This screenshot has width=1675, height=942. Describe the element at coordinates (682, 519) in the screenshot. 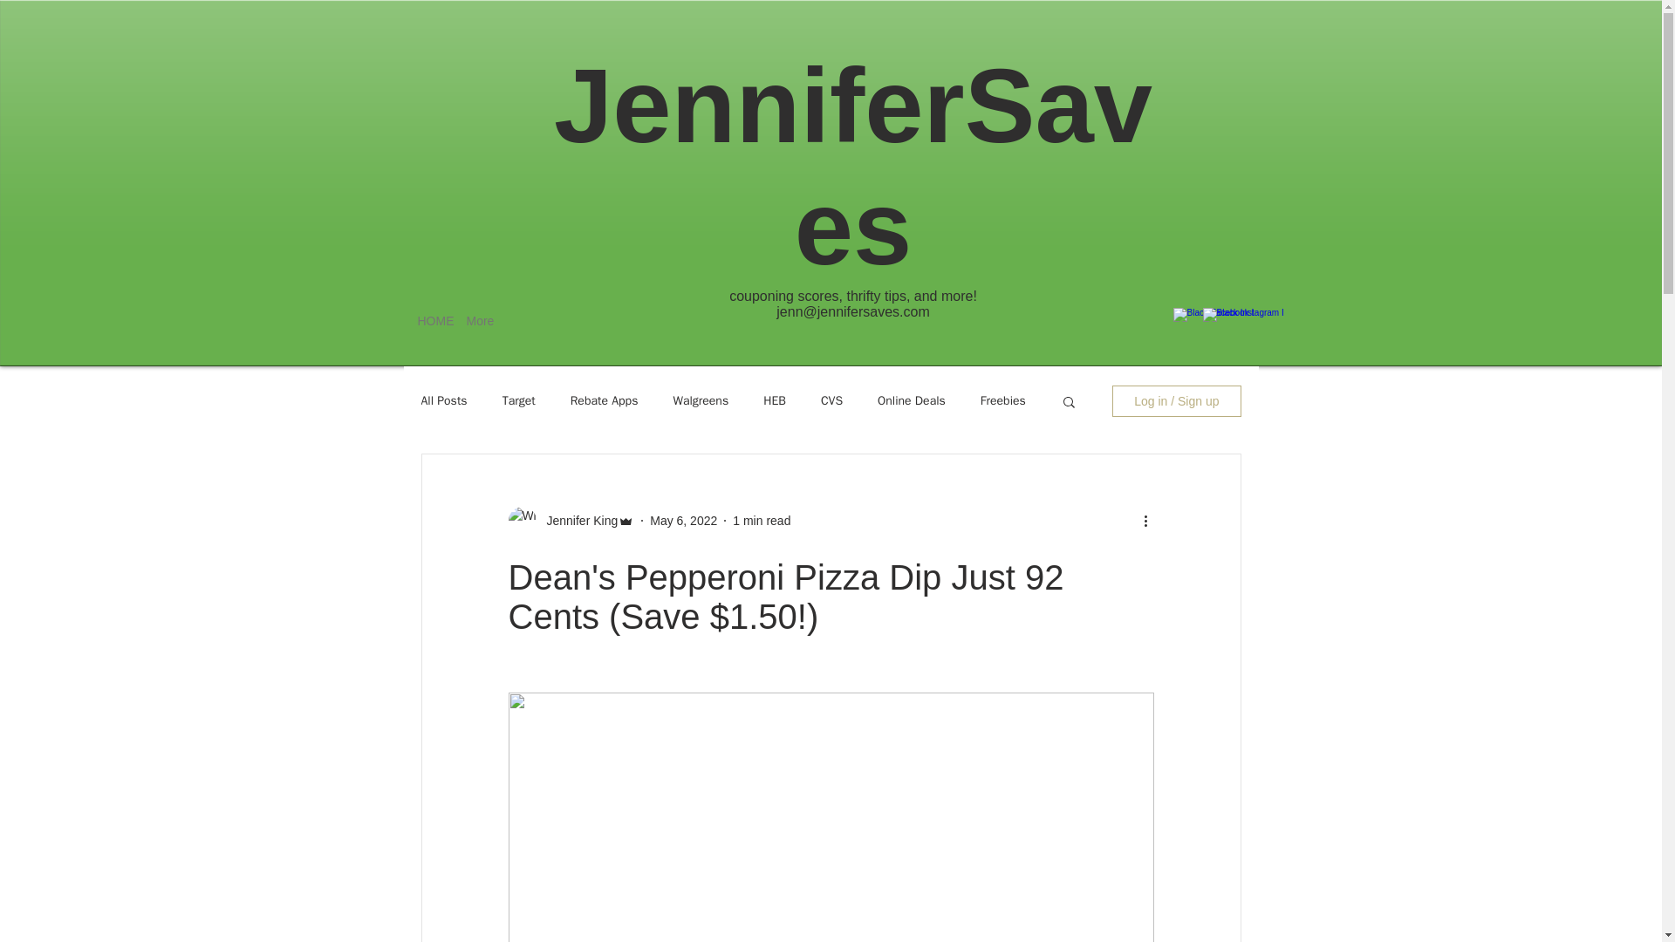

I see `May 6, 2022` at that location.